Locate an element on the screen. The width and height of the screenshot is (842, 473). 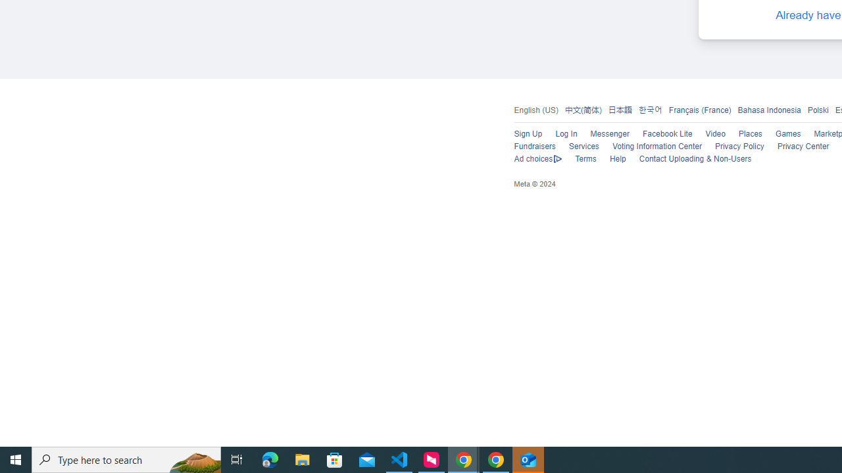
Contact Uploading & Non-Users is located at coordinates (695, 159).